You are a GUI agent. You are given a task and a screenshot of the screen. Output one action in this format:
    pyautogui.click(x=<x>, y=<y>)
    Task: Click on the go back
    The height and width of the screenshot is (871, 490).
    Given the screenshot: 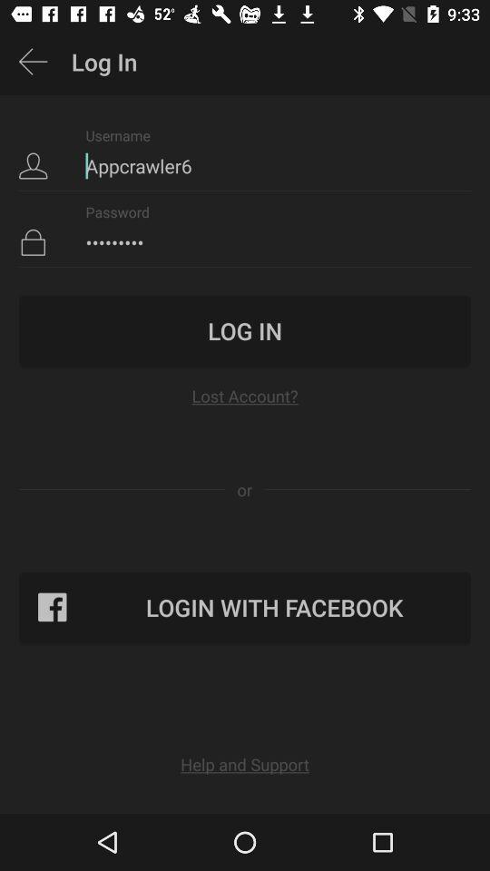 What is the action you would take?
    pyautogui.click(x=33, y=62)
    